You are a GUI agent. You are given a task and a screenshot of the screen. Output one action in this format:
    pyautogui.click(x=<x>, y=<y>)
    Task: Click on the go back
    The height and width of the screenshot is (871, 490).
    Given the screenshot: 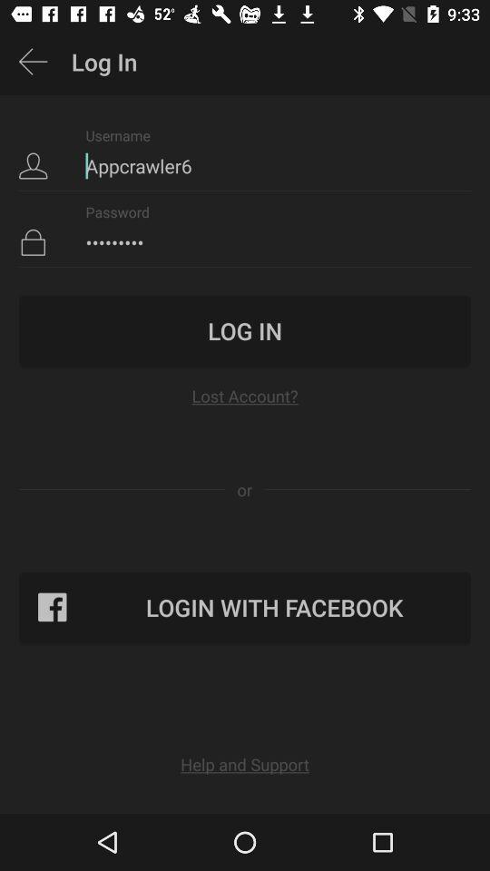 What is the action you would take?
    pyautogui.click(x=33, y=62)
    